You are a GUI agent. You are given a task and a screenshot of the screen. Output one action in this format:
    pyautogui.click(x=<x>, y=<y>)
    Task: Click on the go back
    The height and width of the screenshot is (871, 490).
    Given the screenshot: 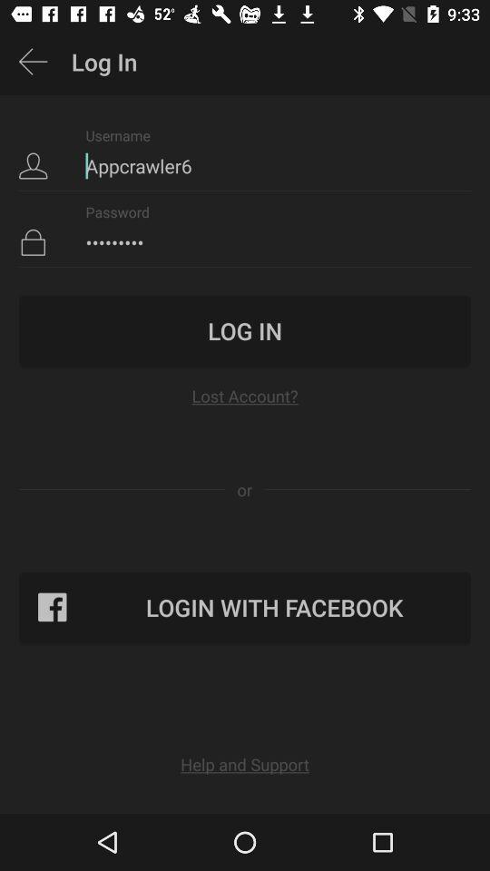 What is the action you would take?
    pyautogui.click(x=33, y=62)
    